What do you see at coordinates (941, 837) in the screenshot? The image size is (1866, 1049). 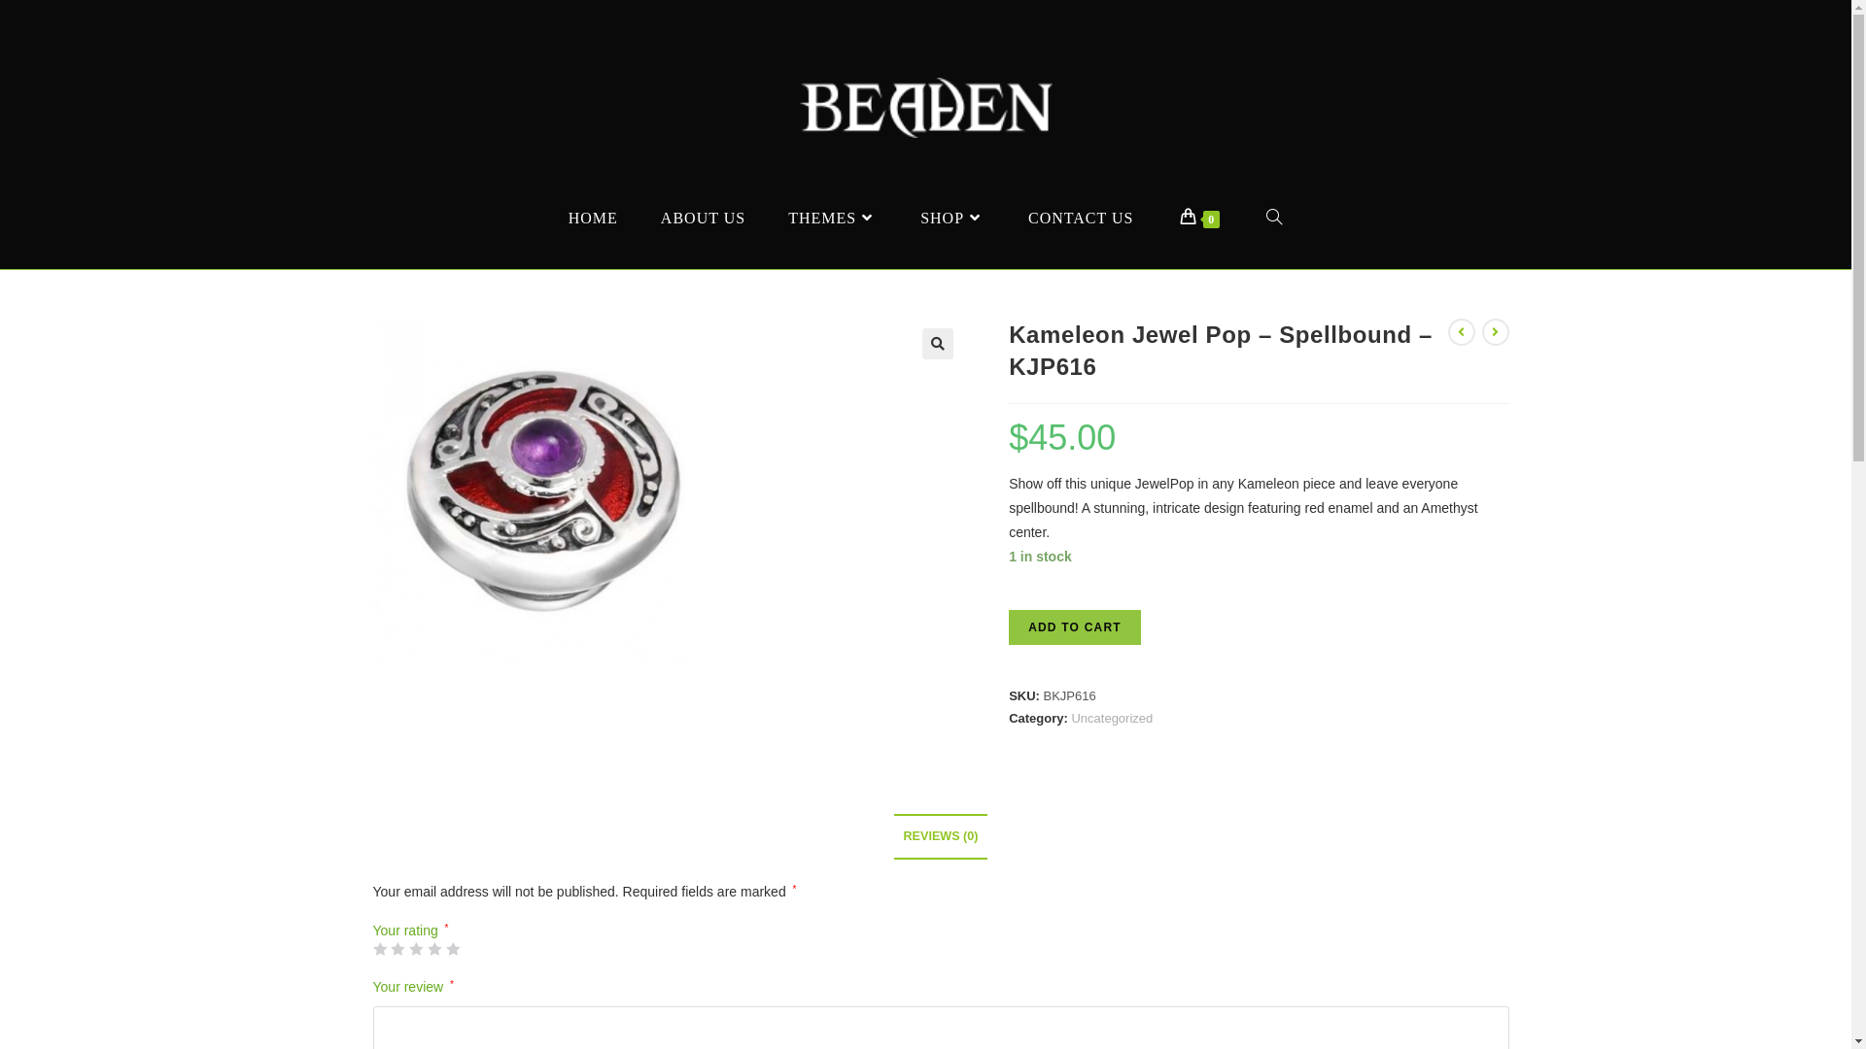 I see `REVIEWS (0)` at bounding box center [941, 837].